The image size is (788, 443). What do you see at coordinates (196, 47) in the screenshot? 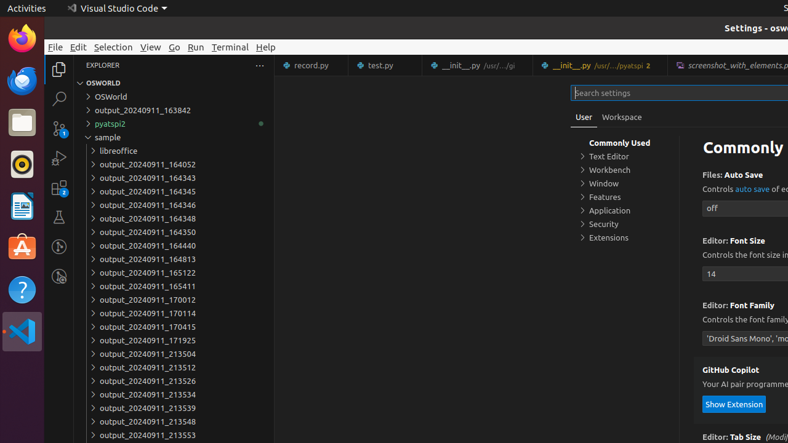
I see `Run` at bounding box center [196, 47].